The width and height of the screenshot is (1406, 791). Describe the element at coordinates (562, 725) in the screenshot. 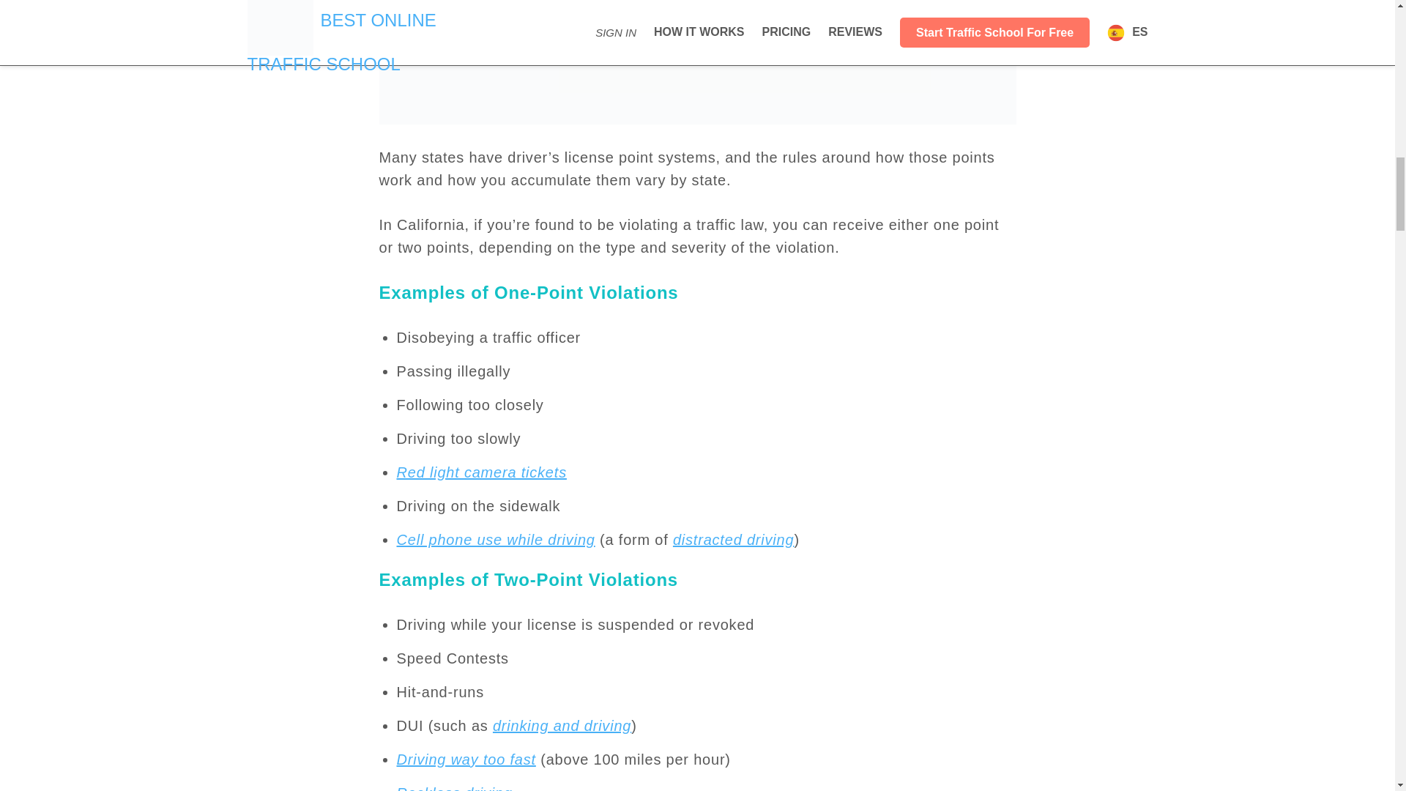

I see `drinking and driving` at that location.